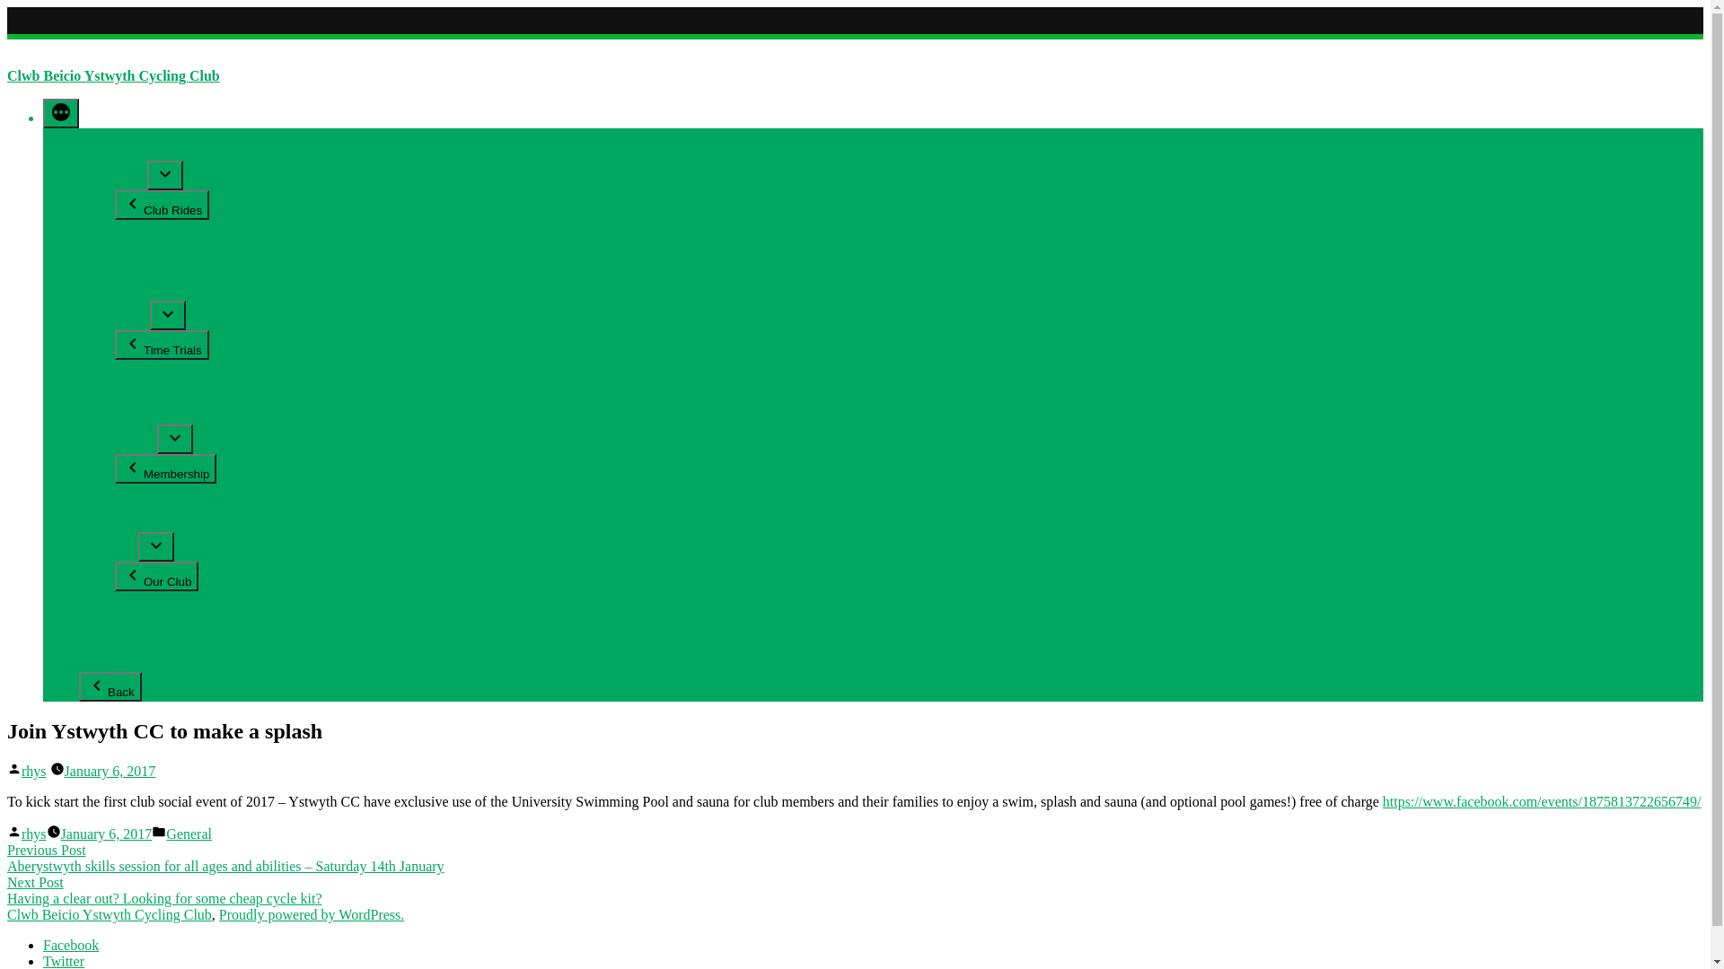  What do you see at coordinates (138, 632) in the screenshot?
I see `History` at bounding box center [138, 632].